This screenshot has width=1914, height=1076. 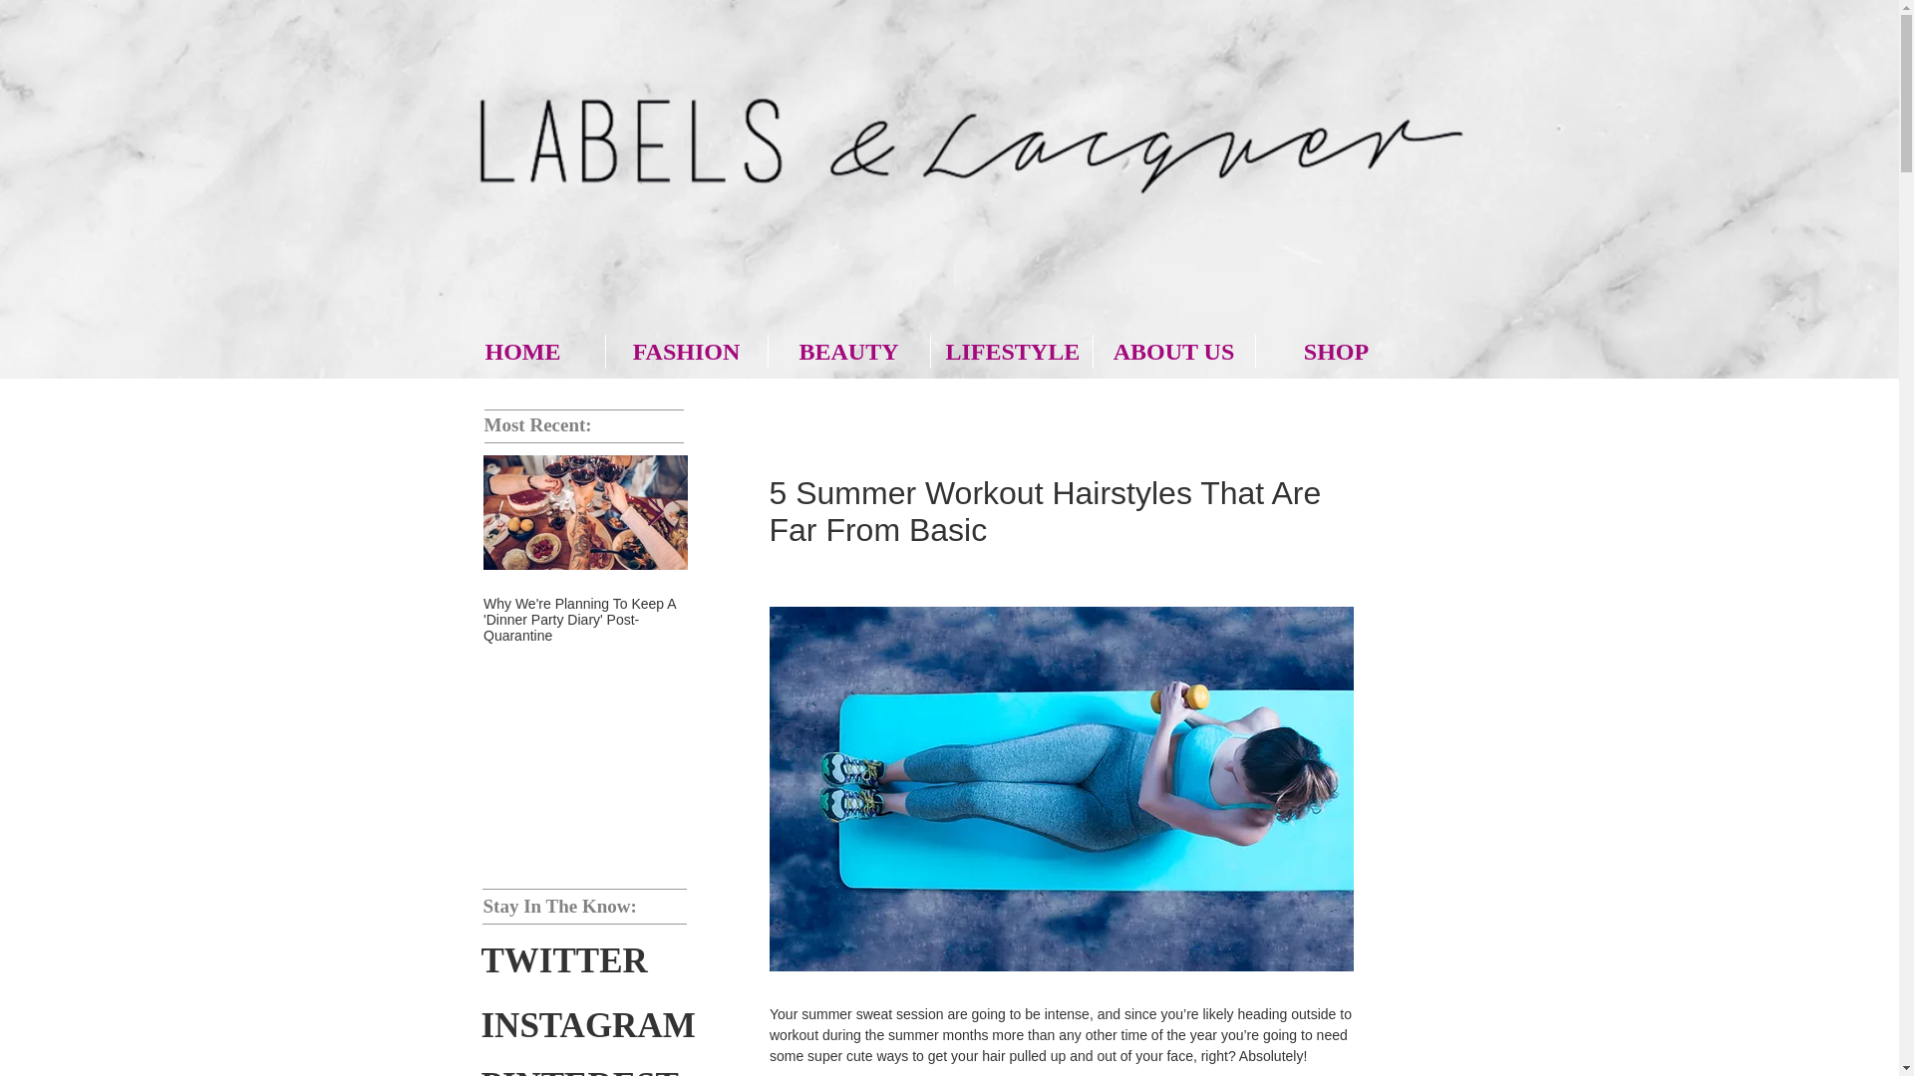 I want to click on PINTEREST, so click(x=578, y=1066).